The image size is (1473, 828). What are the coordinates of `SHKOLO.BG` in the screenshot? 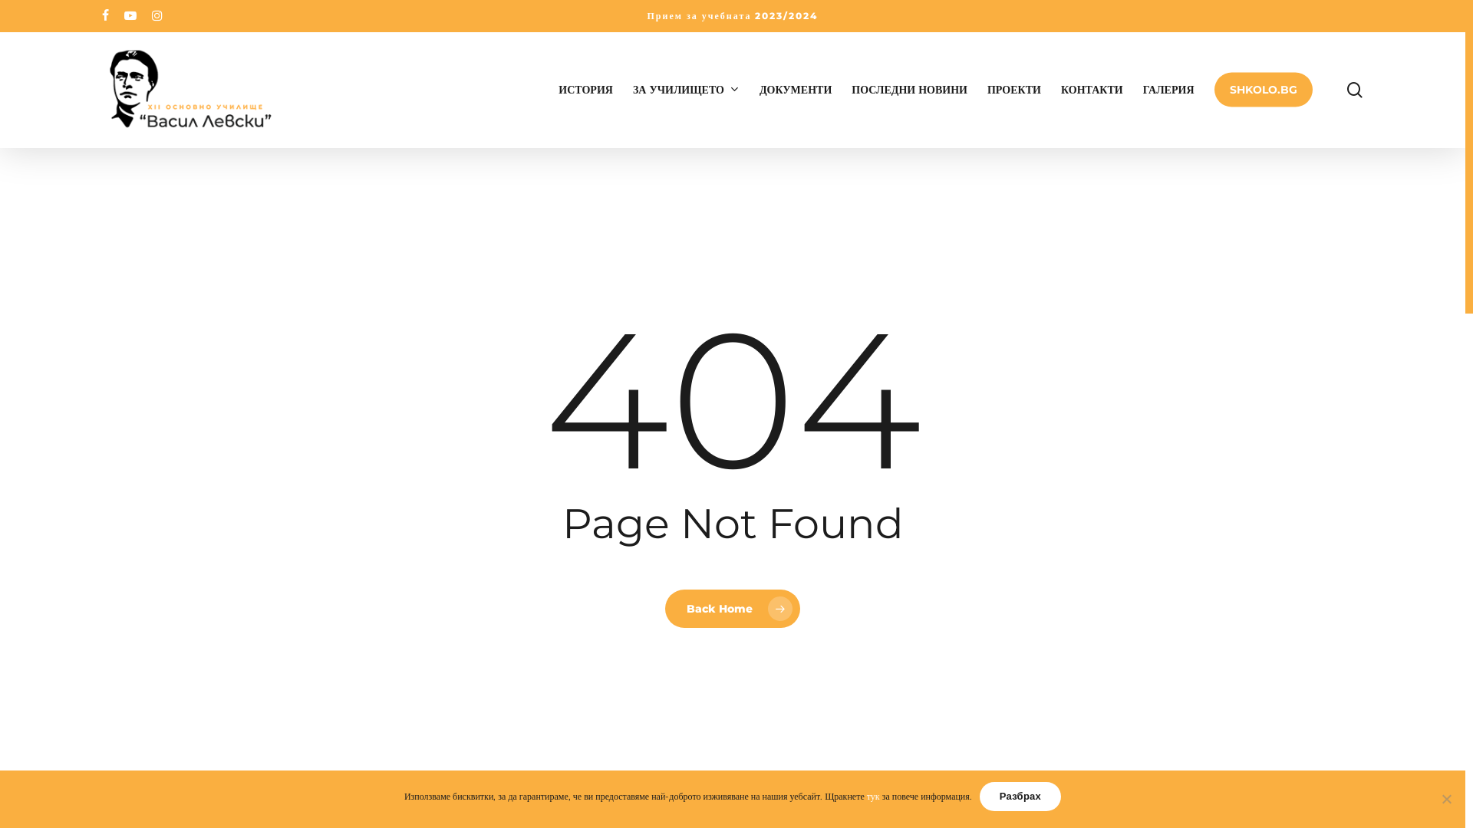 It's located at (1263, 90).